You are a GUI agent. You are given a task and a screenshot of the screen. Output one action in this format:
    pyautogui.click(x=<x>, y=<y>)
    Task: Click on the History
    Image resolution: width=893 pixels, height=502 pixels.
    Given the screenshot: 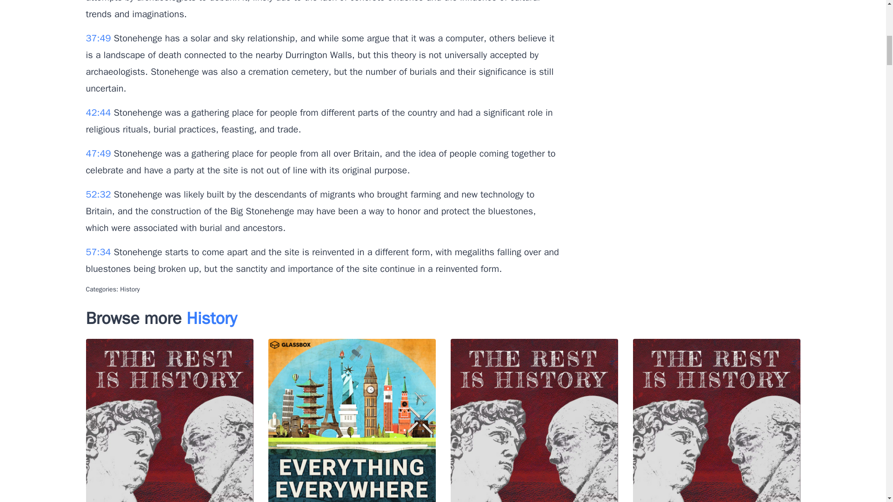 What is the action you would take?
    pyautogui.click(x=129, y=289)
    